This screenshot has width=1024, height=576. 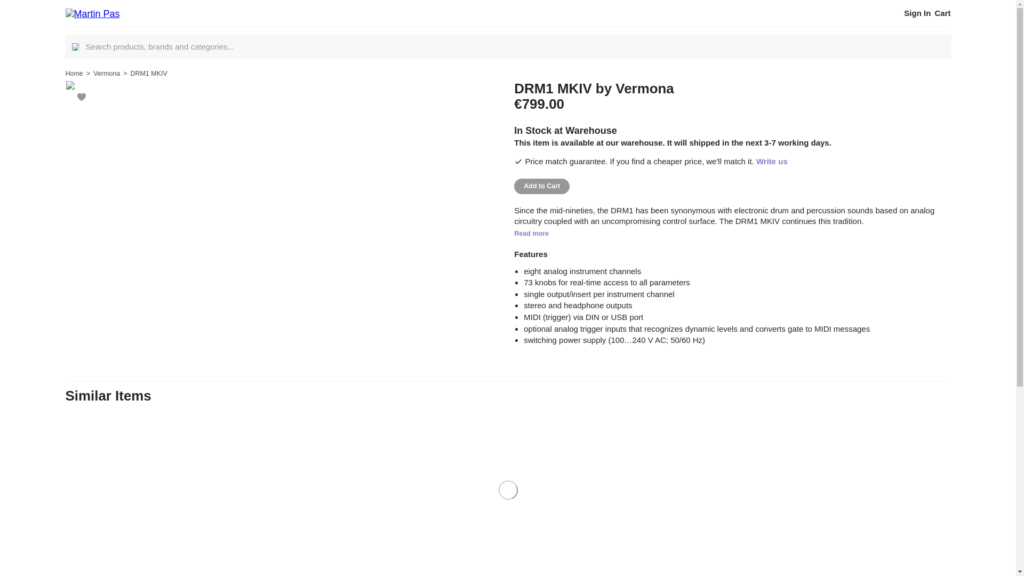 What do you see at coordinates (106, 73) in the screenshot?
I see `Vermona` at bounding box center [106, 73].